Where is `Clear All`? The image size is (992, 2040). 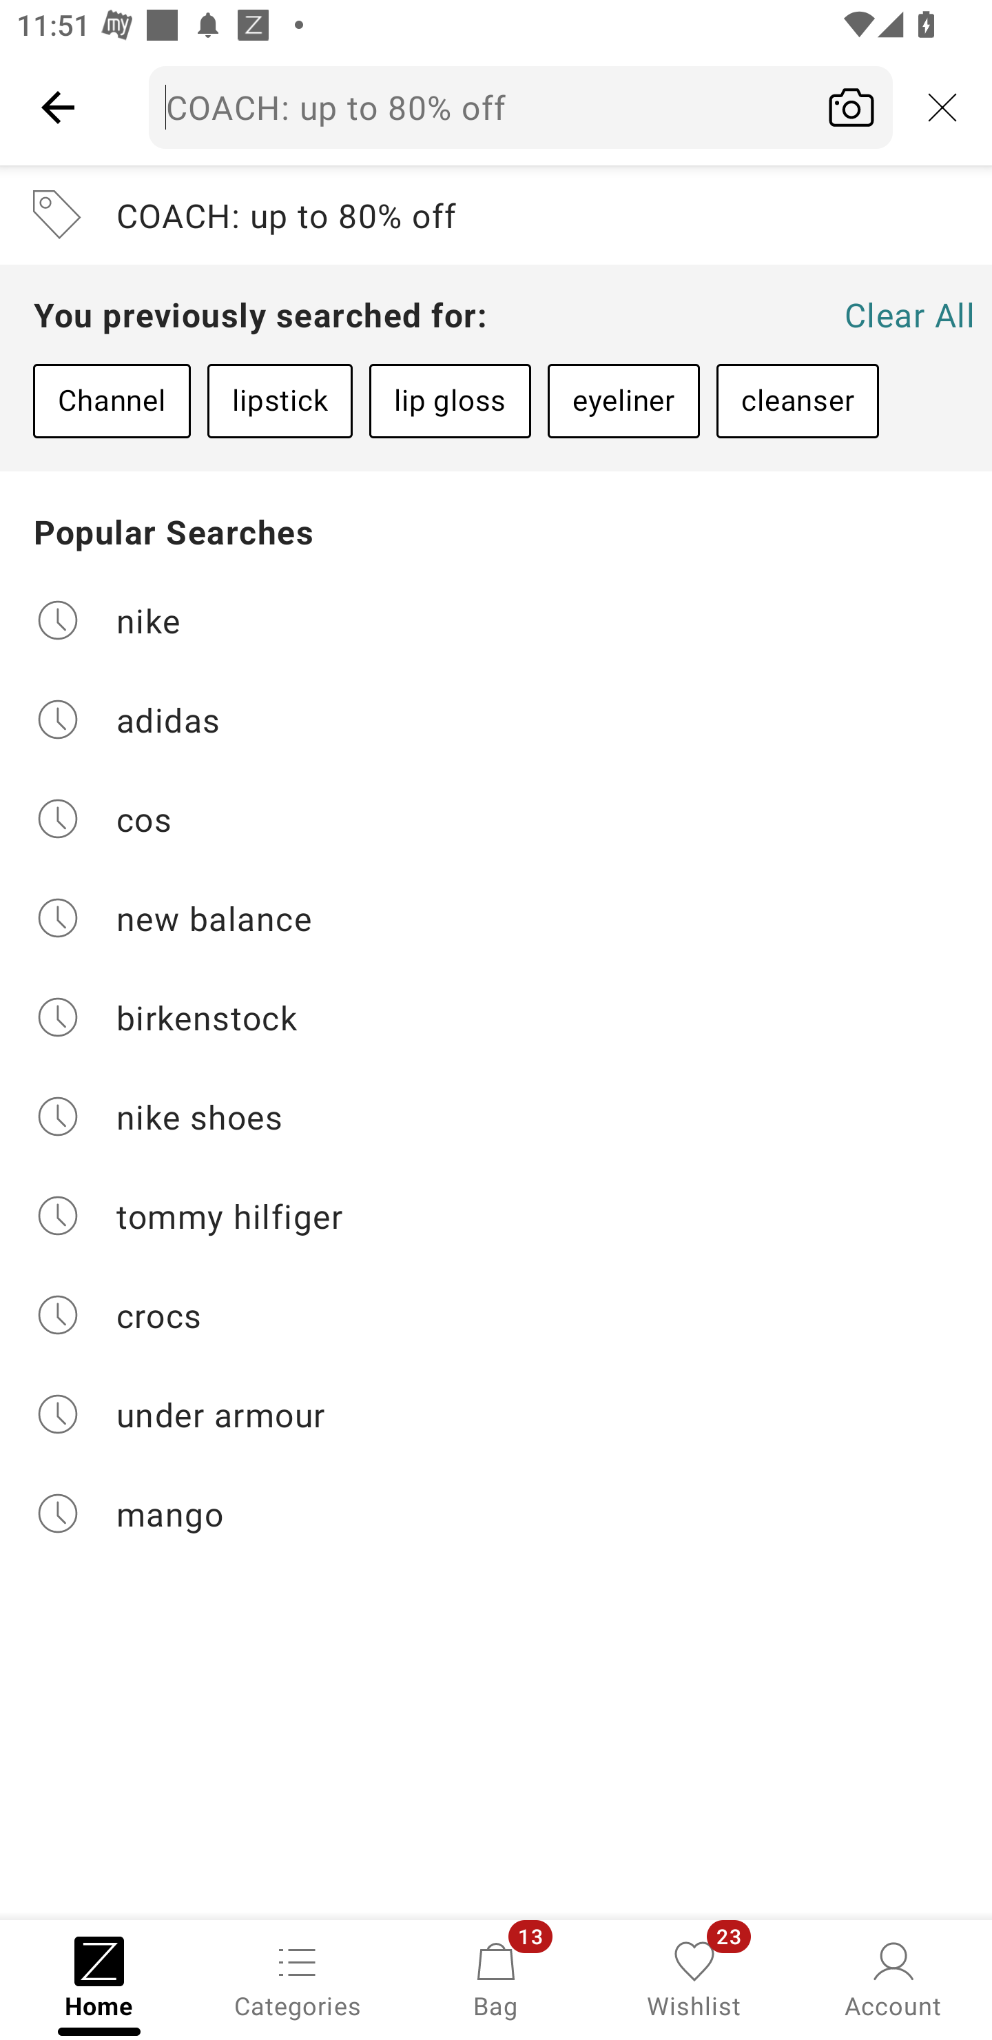
Clear All is located at coordinates (909, 314).